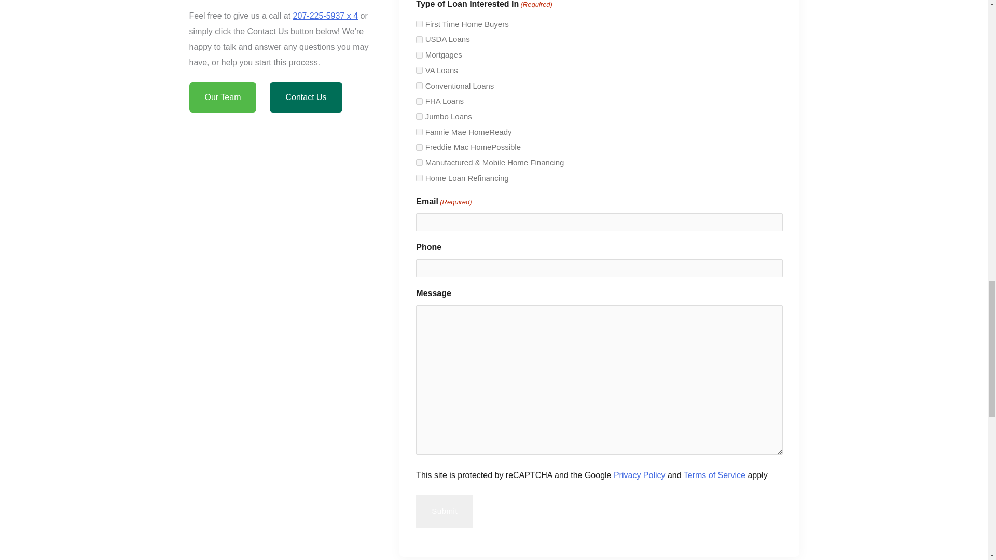 The width and height of the screenshot is (996, 560). Describe the element at coordinates (419, 177) in the screenshot. I see `Home Loan Refinancing` at that location.